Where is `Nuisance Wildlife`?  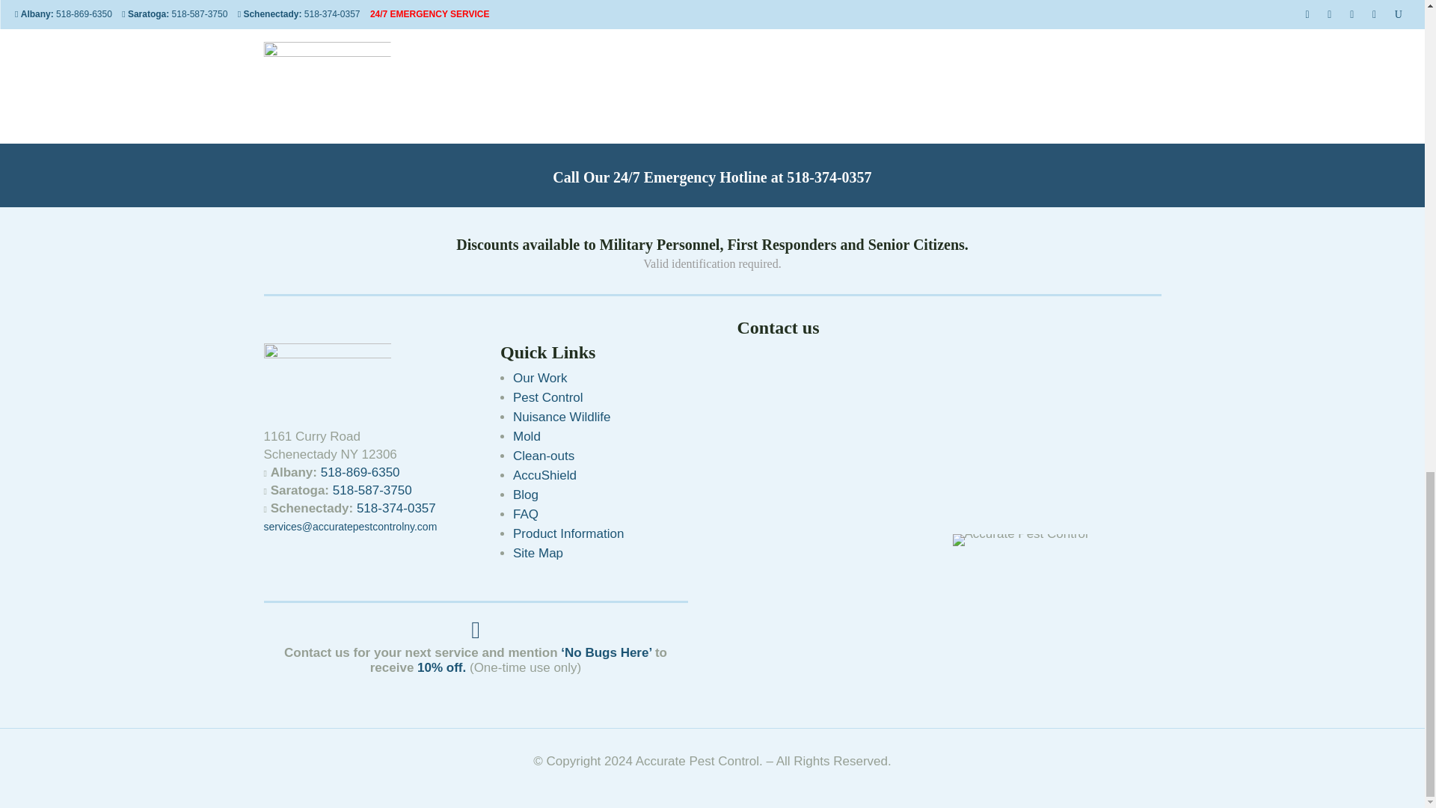
Nuisance Wildlife is located at coordinates (561, 417).